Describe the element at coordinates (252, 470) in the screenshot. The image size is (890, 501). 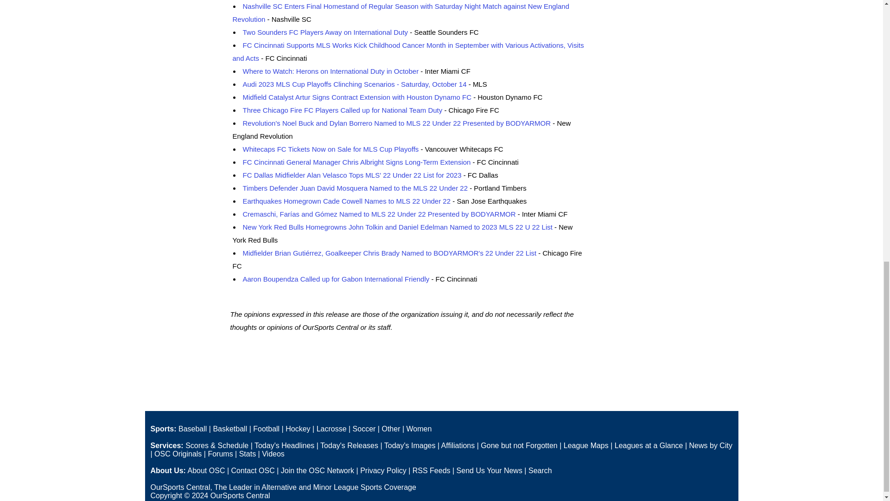
I see `Contact OSC` at that location.